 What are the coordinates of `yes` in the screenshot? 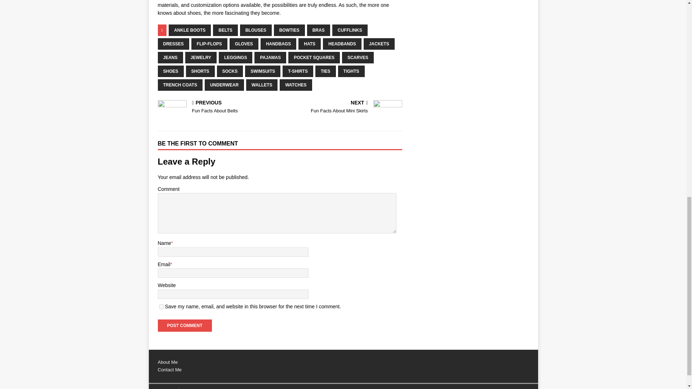 It's located at (161, 306).